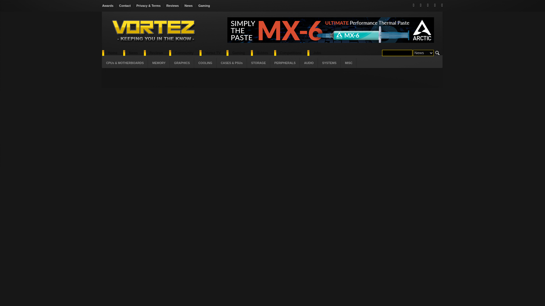  I want to click on News, so click(133, 53).